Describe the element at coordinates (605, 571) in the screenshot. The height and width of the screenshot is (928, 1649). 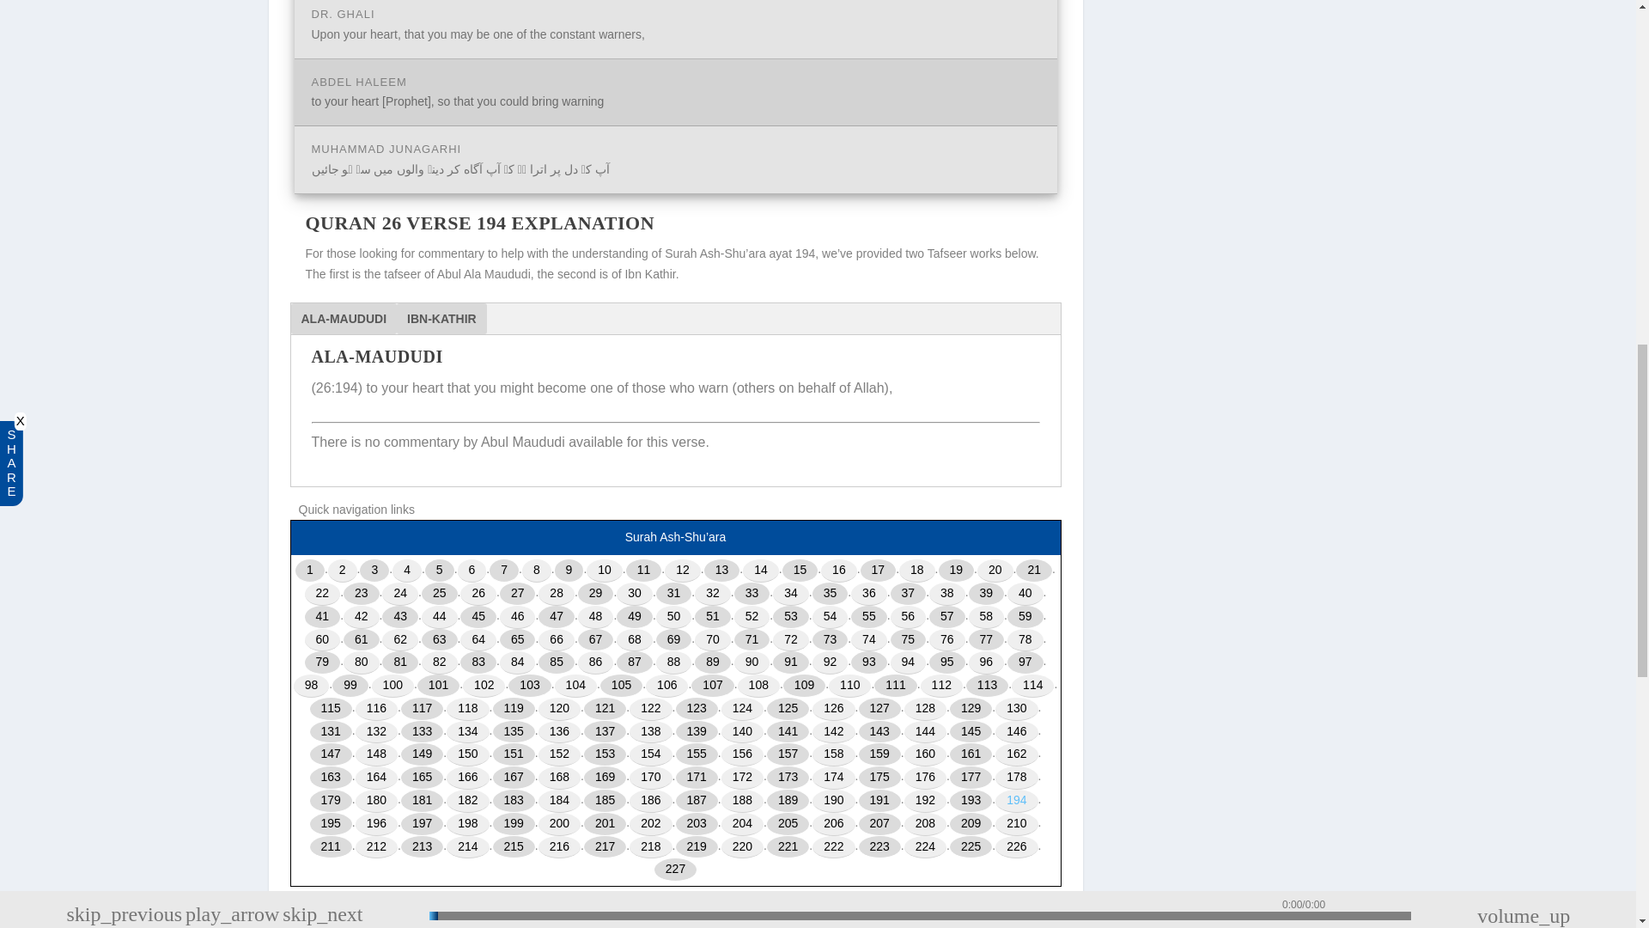
I see `10` at that location.